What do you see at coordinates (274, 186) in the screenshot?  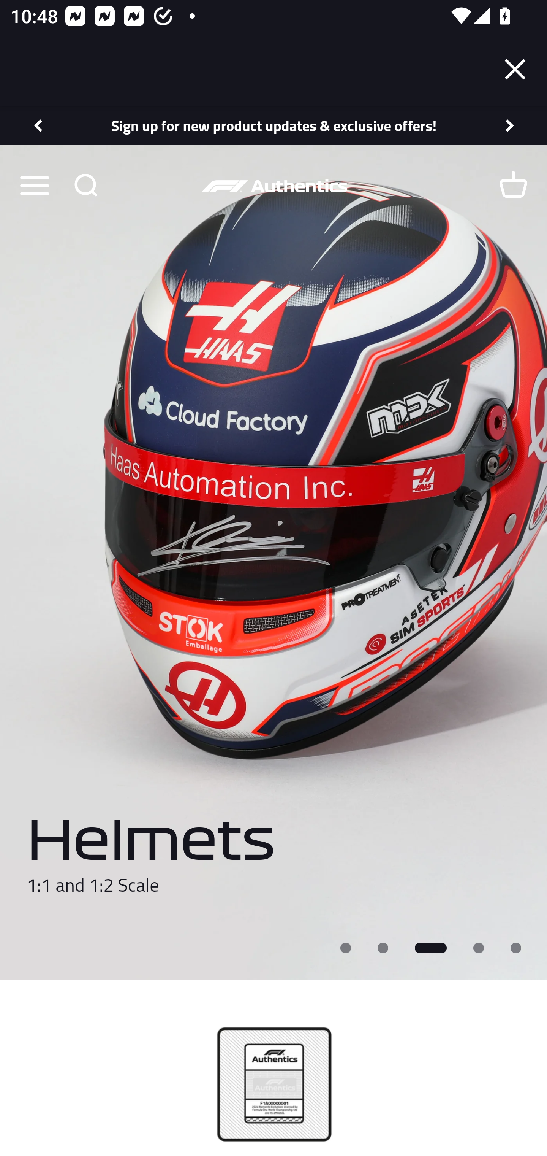 I see `F1 Authentics F1 Authentics F1 Authentics` at bounding box center [274, 186].